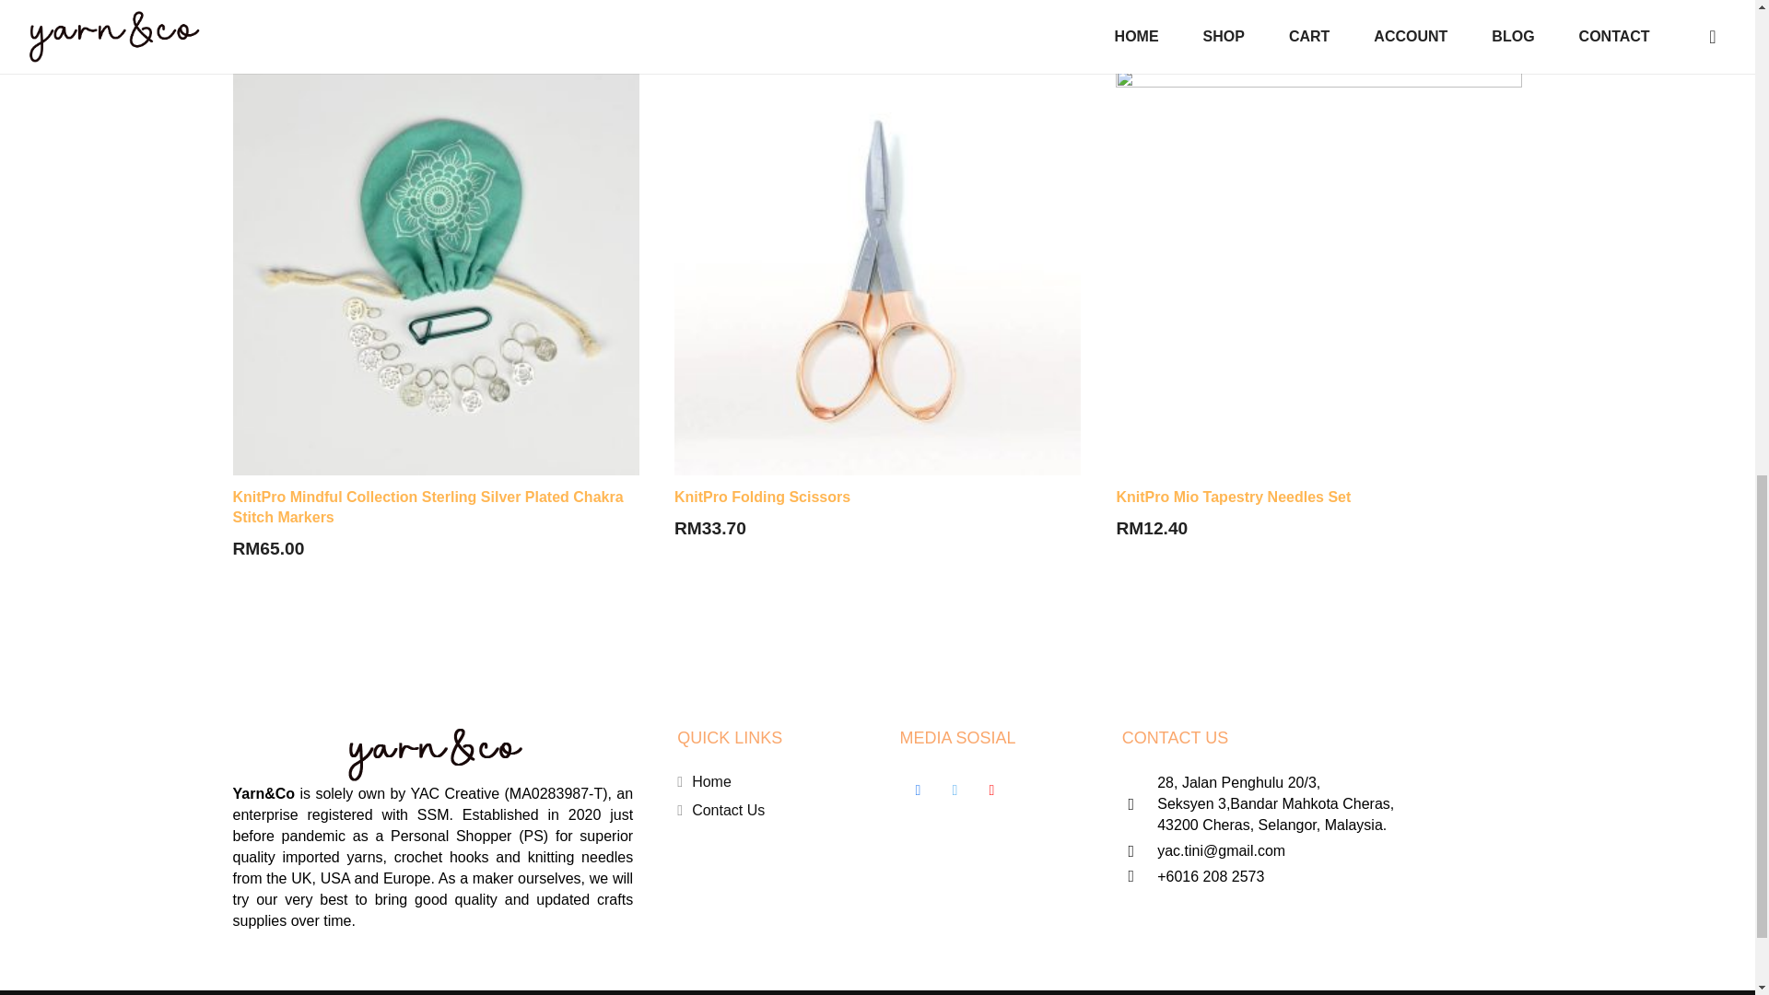 This screenshot has height=995, width=1769. Describe the element at coordinates (728, 809) in the screenshot. I see `Contact Us` at that location.